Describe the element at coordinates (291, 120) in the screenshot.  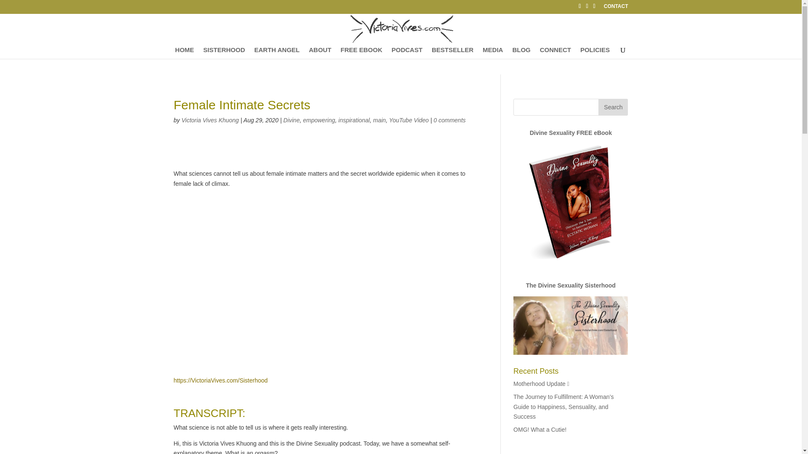
I see `Divine` at that location.